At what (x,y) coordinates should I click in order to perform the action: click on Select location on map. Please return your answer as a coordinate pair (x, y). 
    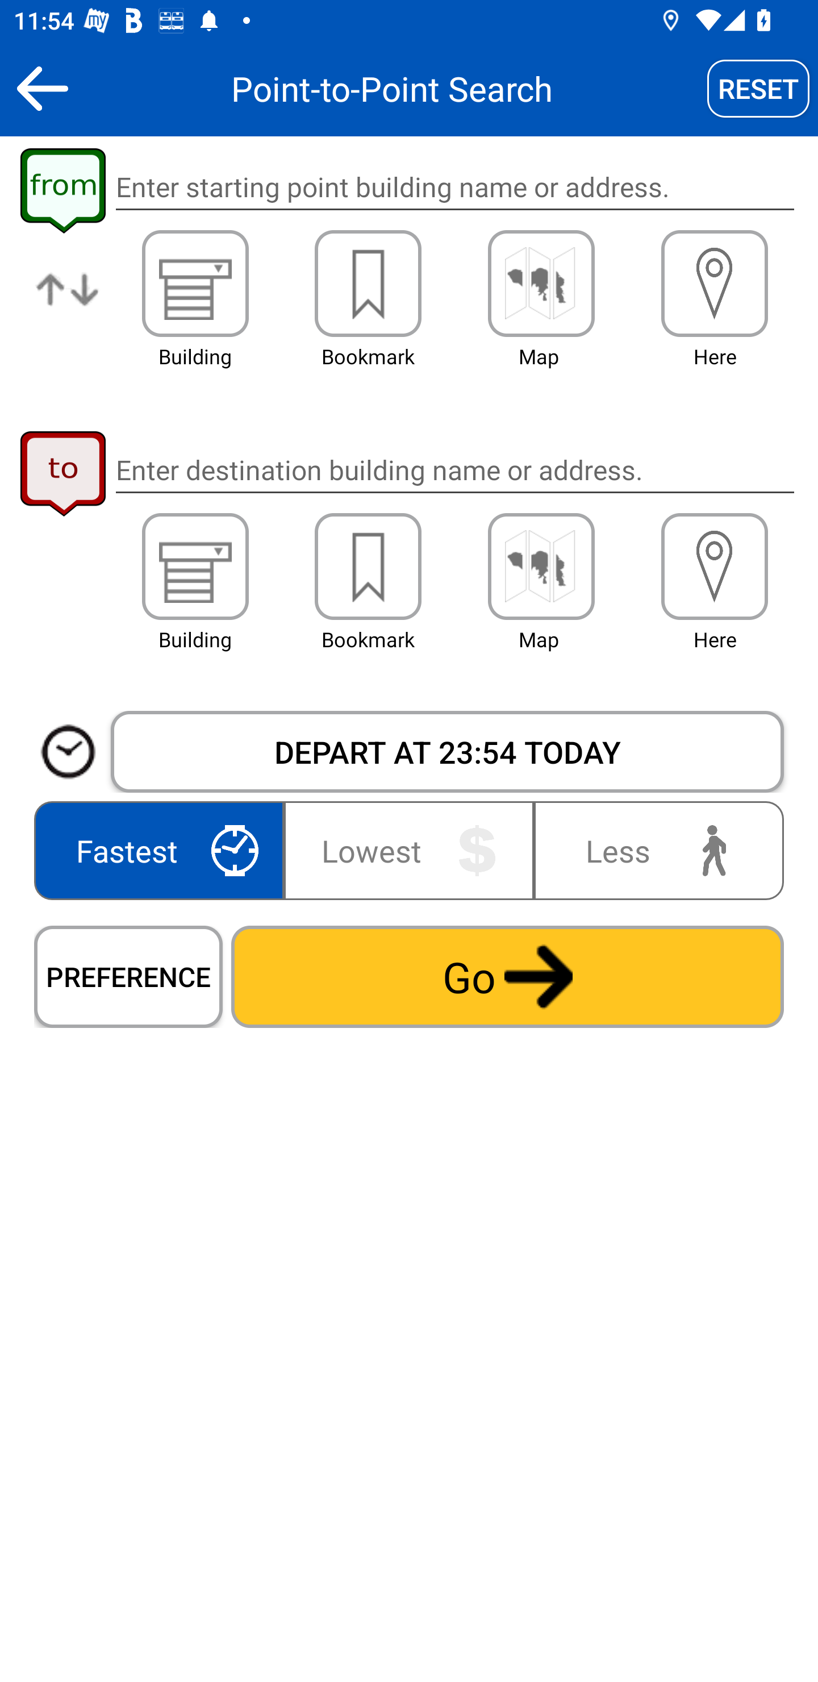
    Looking at the image, I should click on (541, 567).